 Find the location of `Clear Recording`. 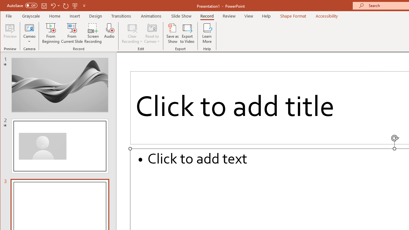

Clear Recording is located at coordinates (132, 33).